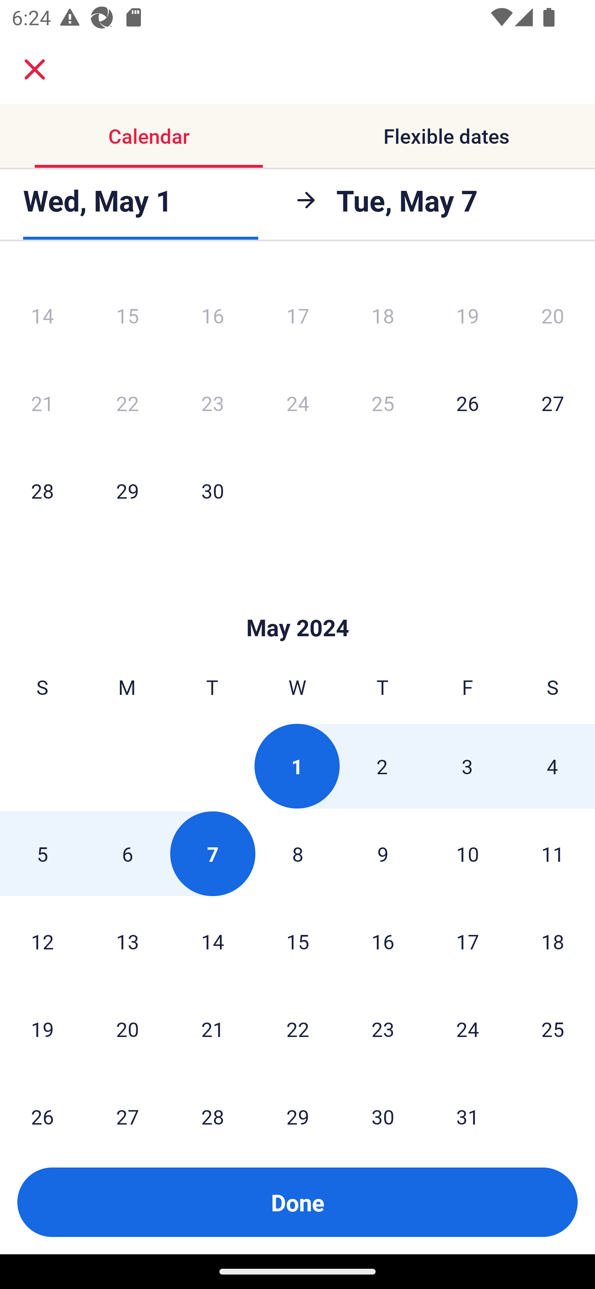  What do you see at coordinates (383, 1028) in the screenshot?
I see `23 Thursday, May 23, 2024` at bounding box center [383, 1028].